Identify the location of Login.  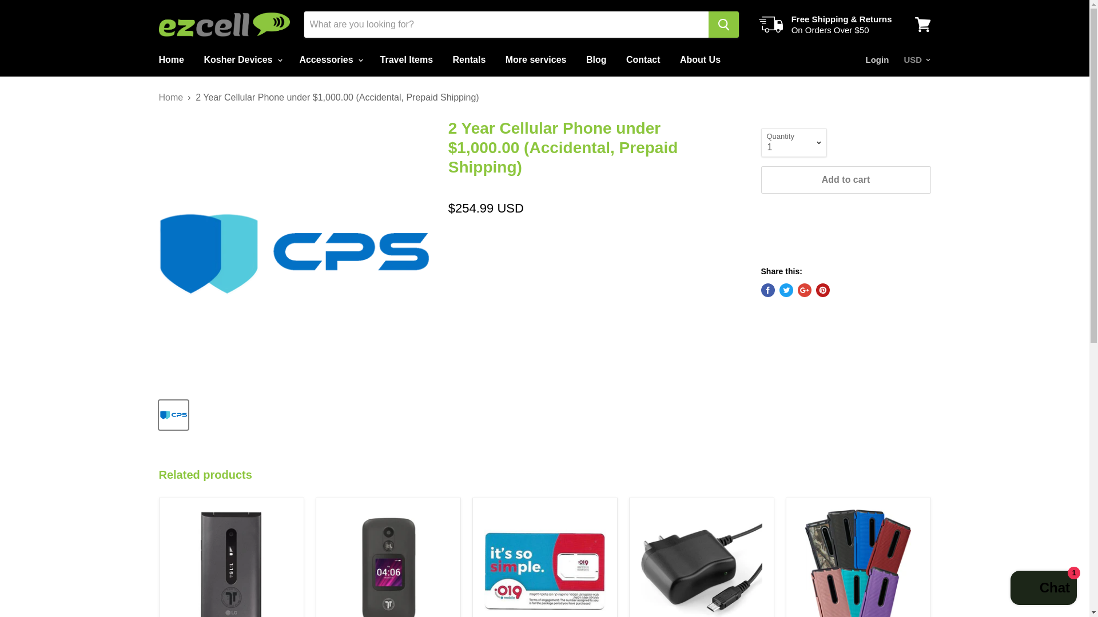
(877, 60).